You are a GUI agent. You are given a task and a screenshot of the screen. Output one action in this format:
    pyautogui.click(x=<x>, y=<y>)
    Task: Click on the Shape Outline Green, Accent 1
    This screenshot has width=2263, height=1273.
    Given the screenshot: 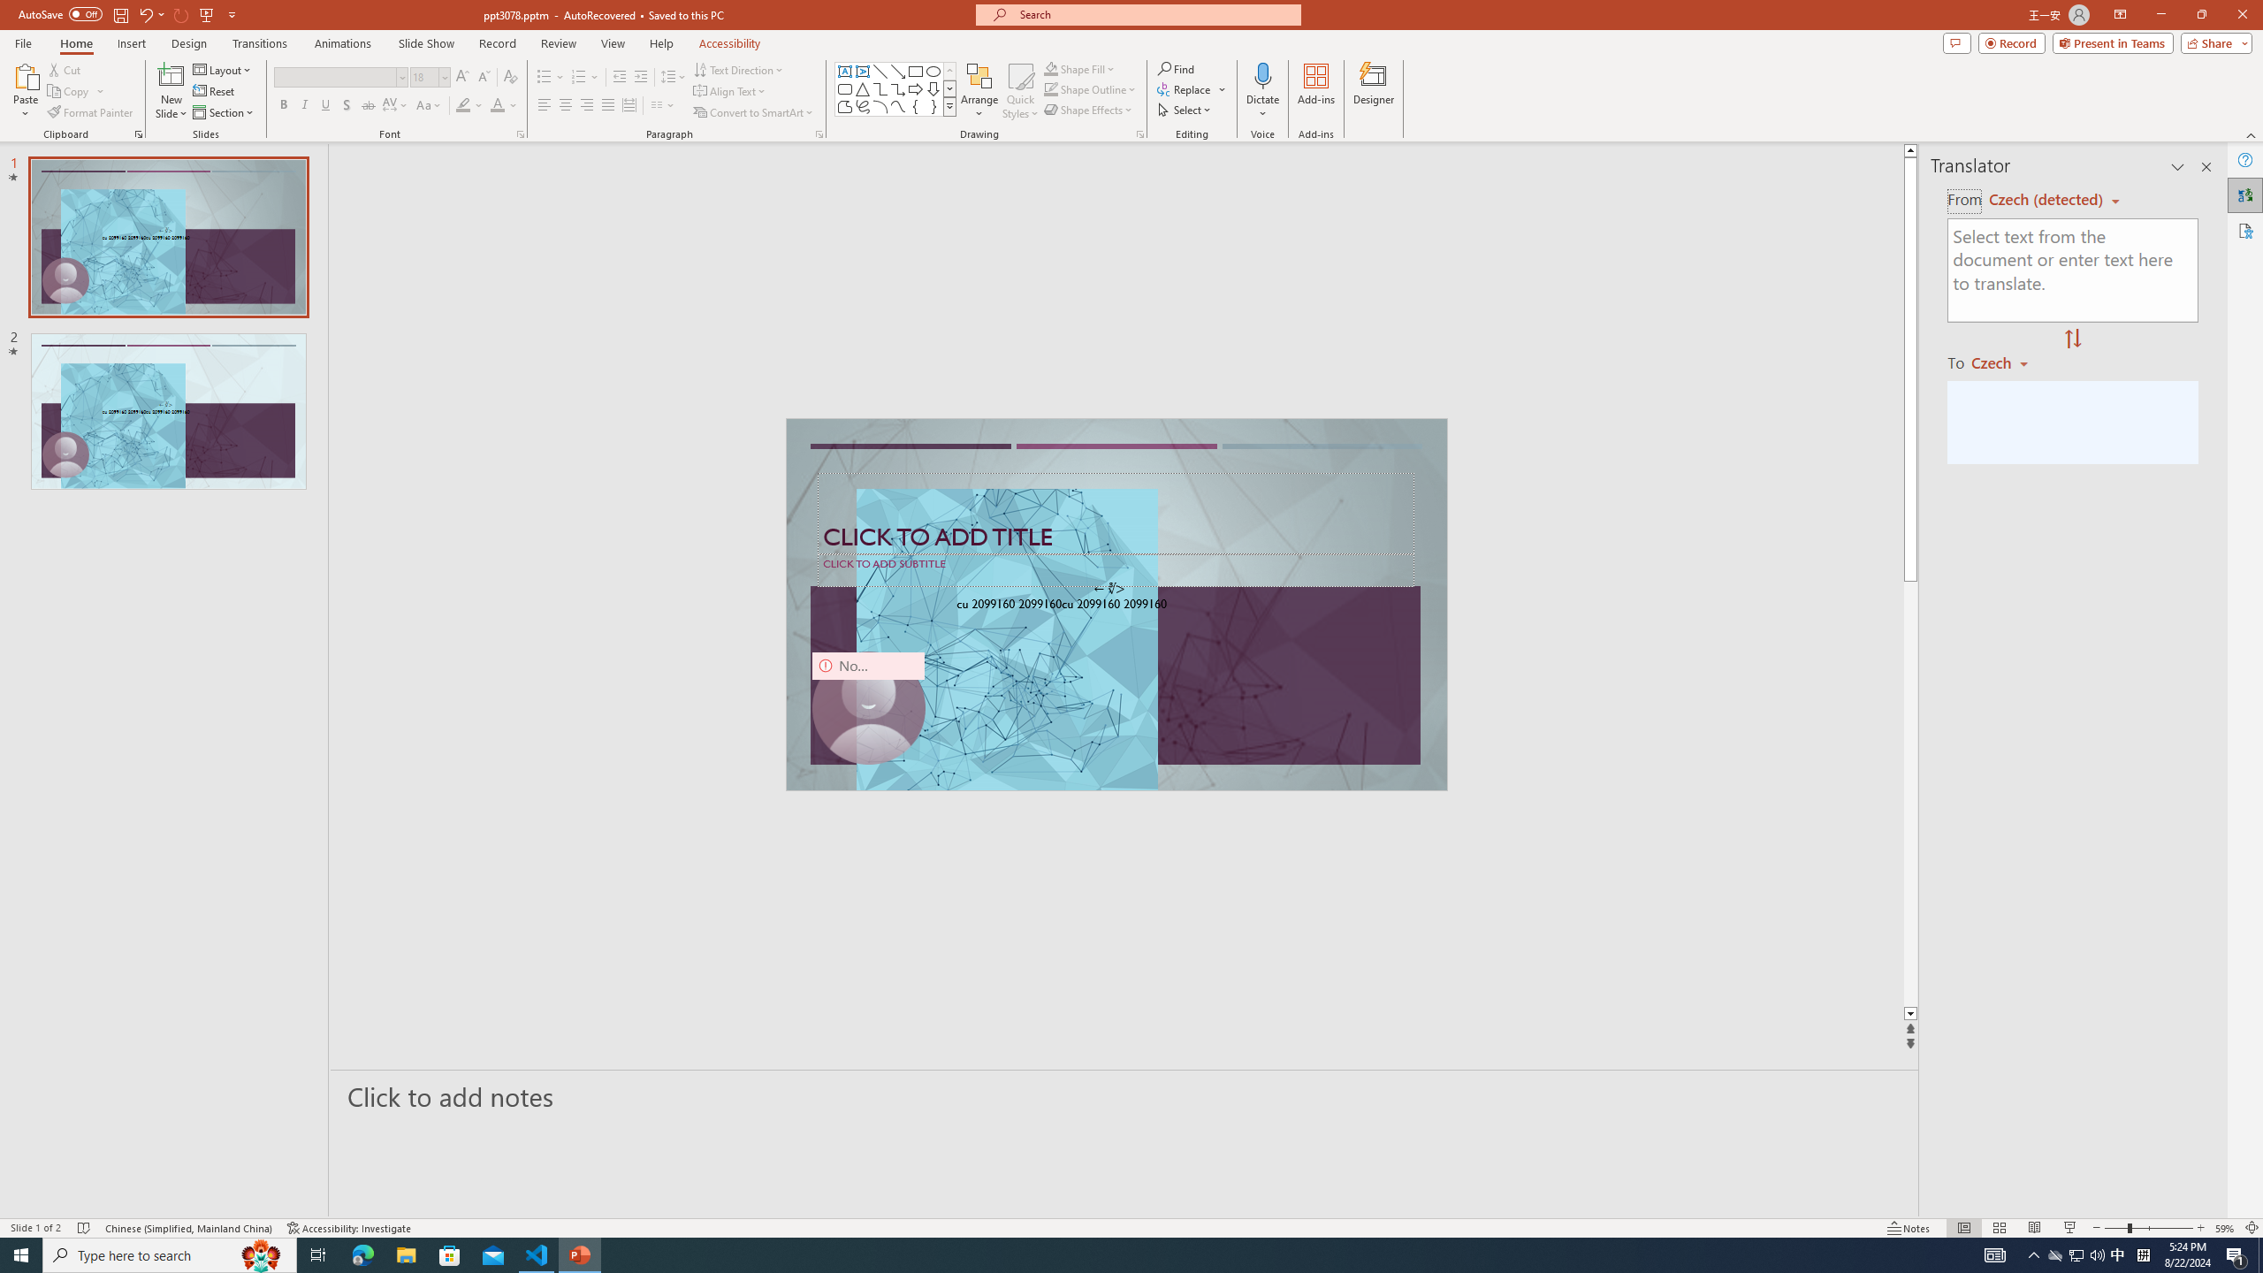 What is the action you would take?
    pyautogui.click(x=1050, y=88)
    